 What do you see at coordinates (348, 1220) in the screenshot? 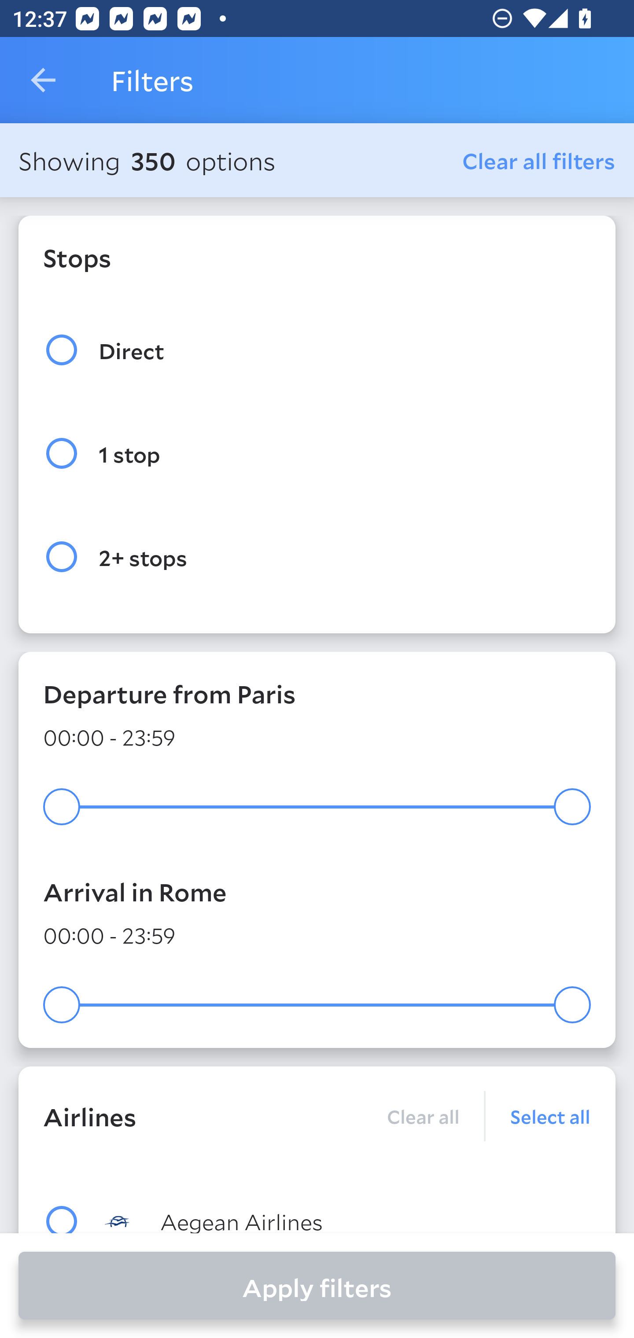
I see `Aegean Airlines` at bounding box center [348, 1220].